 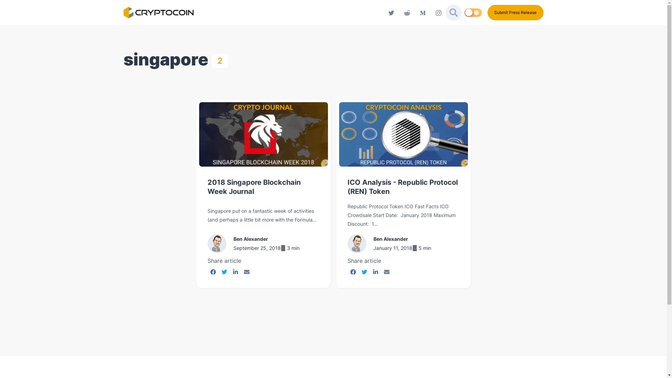 I want to click on Ben Alexander, so click(x=391, y=239).